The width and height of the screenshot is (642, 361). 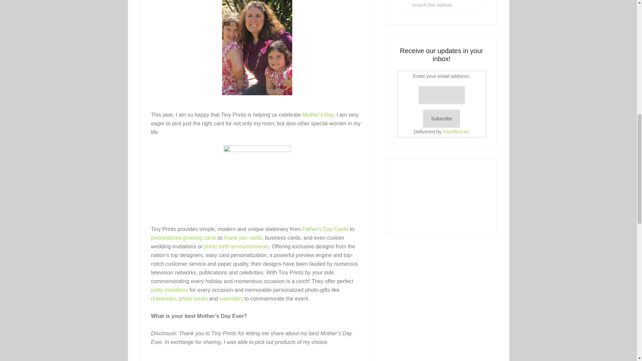 What do you see at coordinates (163, 298) in the screenshot?
I see `notebooks` at bounding box center [163, 298].